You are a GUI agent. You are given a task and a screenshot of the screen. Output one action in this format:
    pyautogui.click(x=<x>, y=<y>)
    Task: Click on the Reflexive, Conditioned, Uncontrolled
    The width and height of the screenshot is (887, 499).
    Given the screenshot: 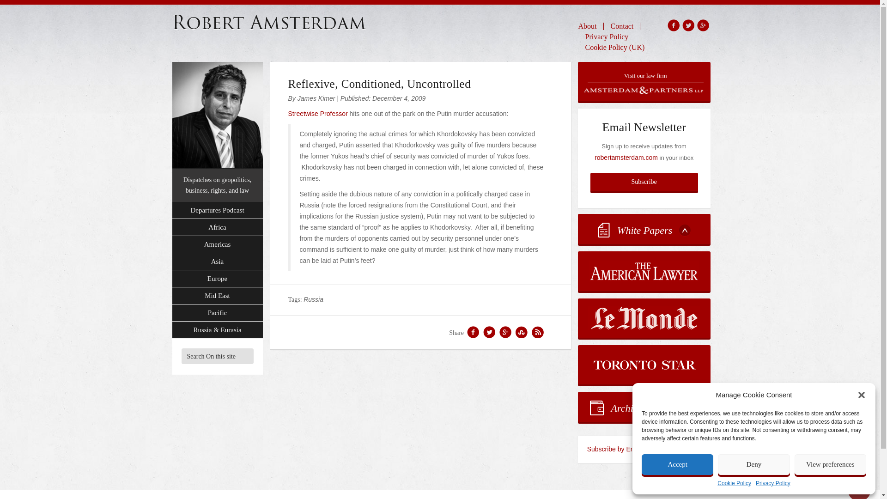 What is the action you would take?
    pyautogui.click(x=380, y=84)
    